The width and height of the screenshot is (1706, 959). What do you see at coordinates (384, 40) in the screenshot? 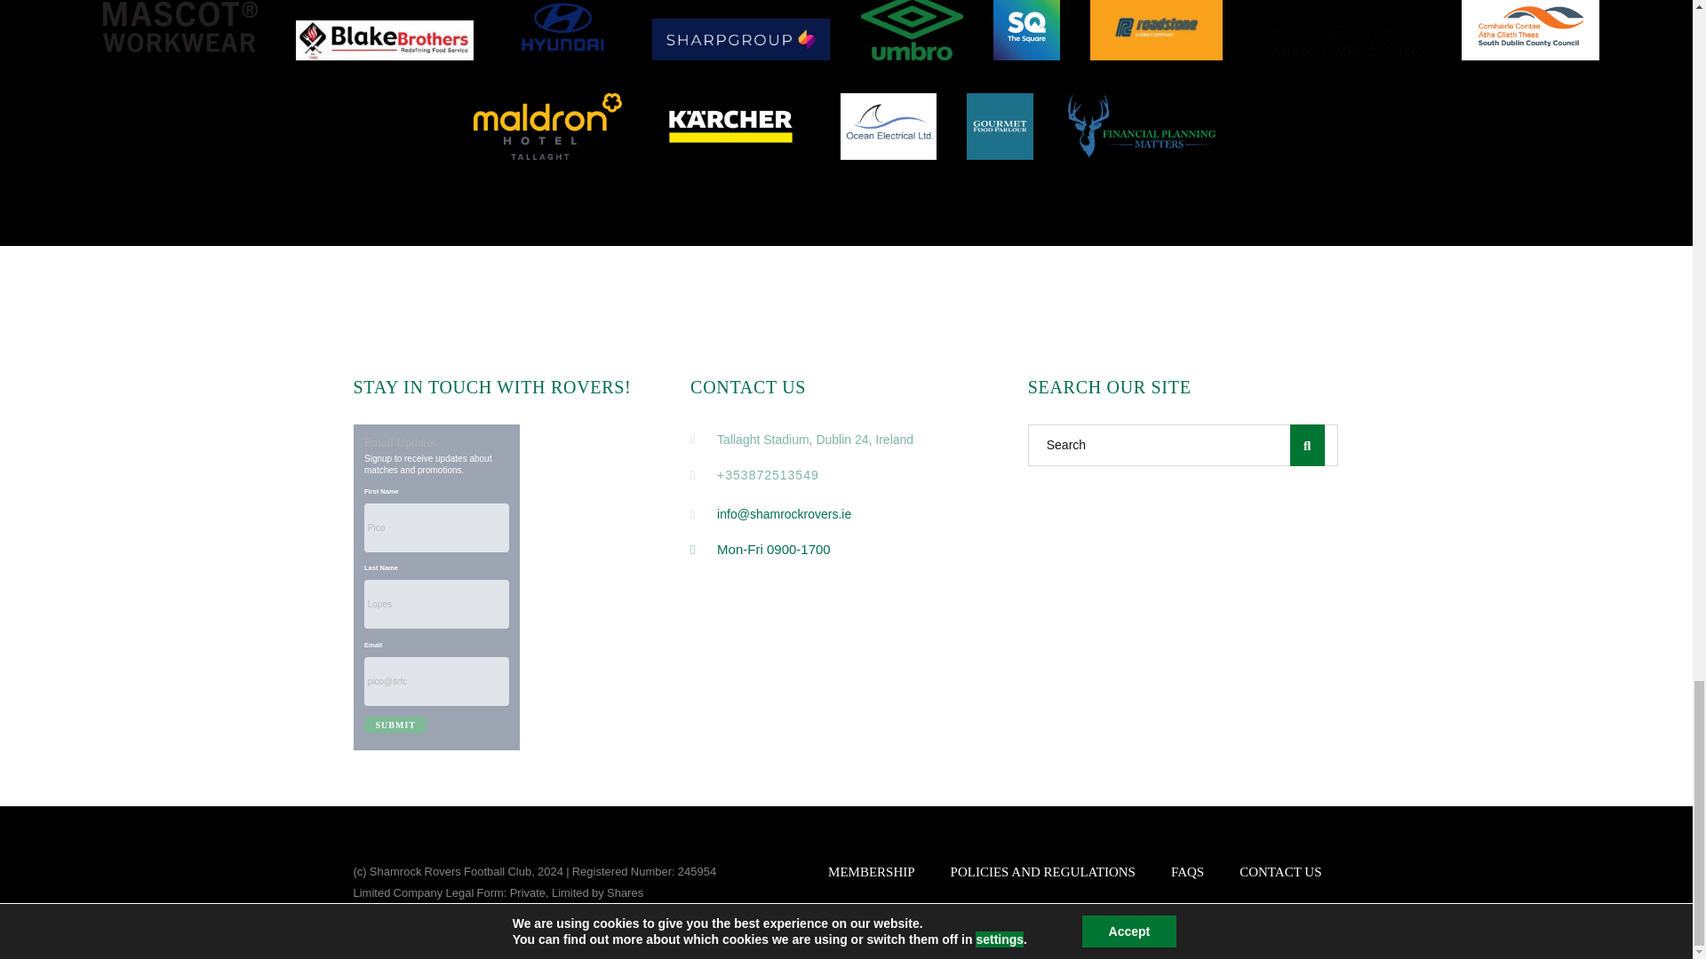
I see `Blake Brothers` at bounding box center [384, 40].